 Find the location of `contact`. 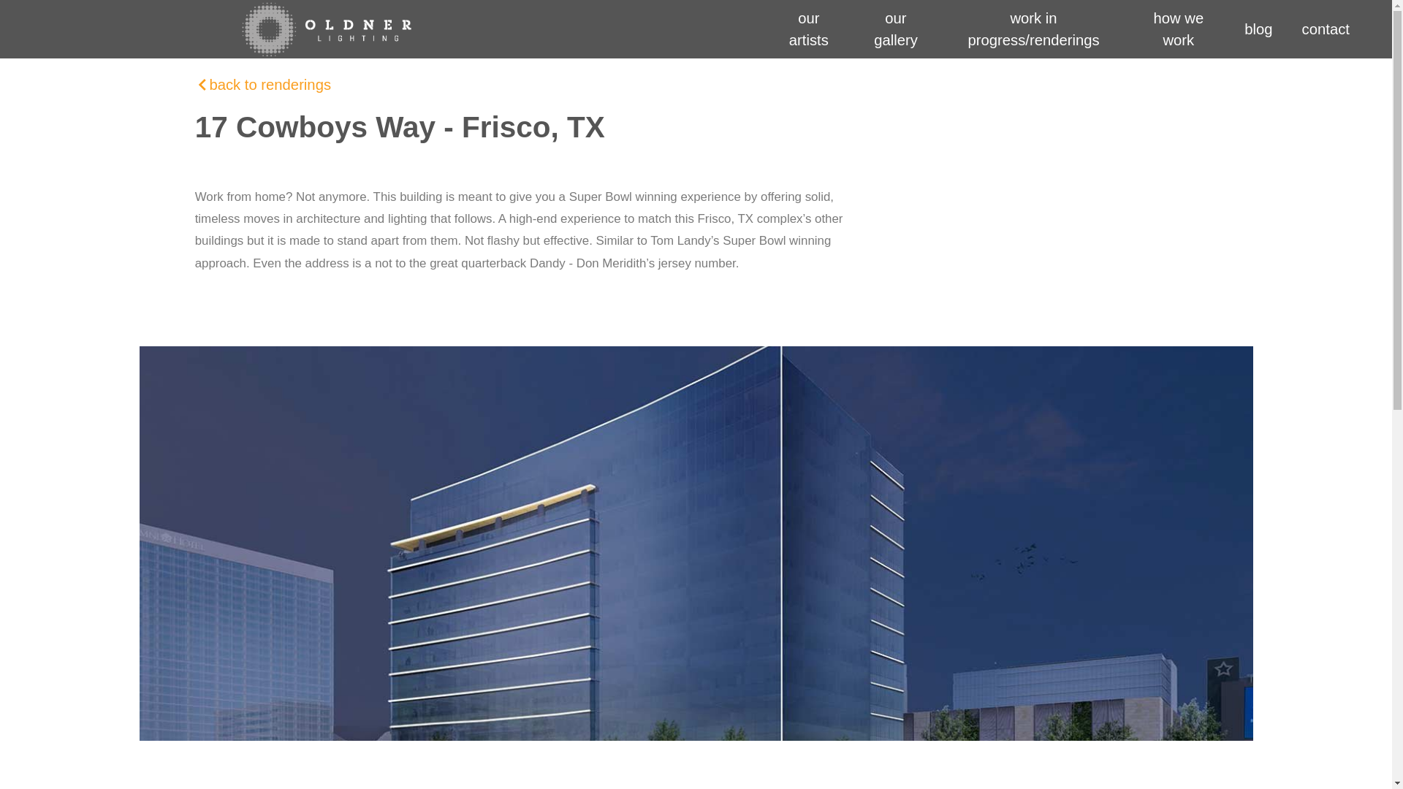

contact is located at coordinates (1326, 29).